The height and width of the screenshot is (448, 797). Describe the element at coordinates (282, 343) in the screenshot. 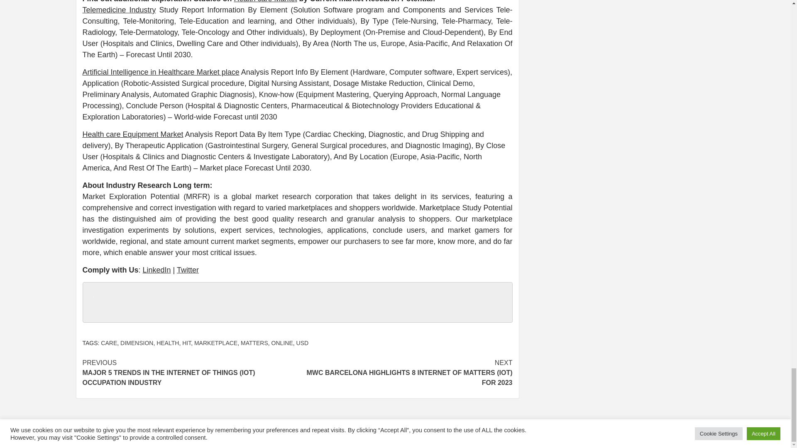

I see `ONLINE` at that location.